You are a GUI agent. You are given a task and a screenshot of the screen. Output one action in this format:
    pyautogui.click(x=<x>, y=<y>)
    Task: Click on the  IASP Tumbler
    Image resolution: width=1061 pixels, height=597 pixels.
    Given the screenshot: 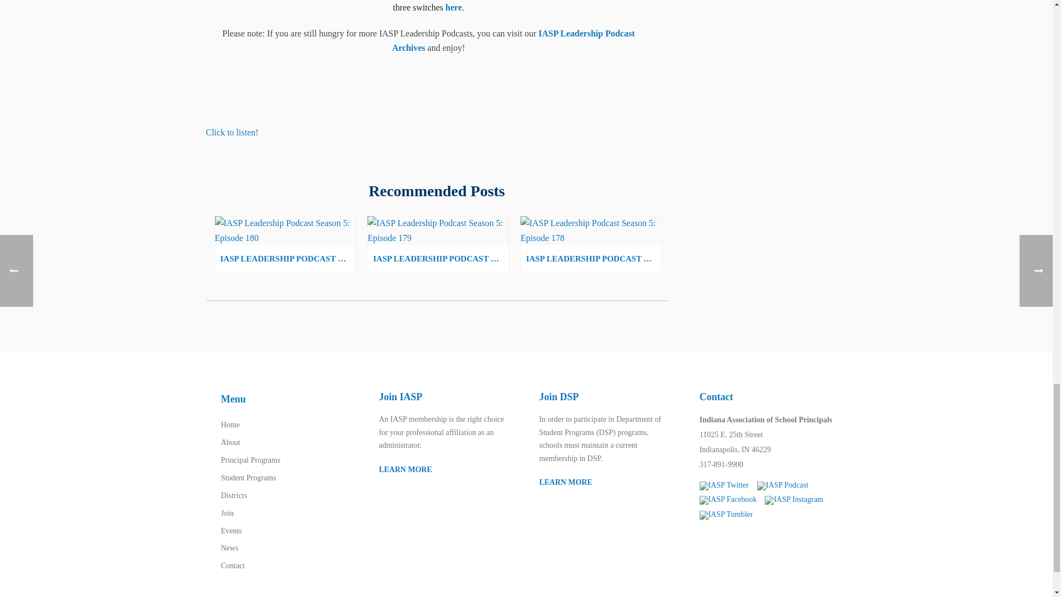 What is the action you would take?
    pyautogui.click(x=726, y=515)
    